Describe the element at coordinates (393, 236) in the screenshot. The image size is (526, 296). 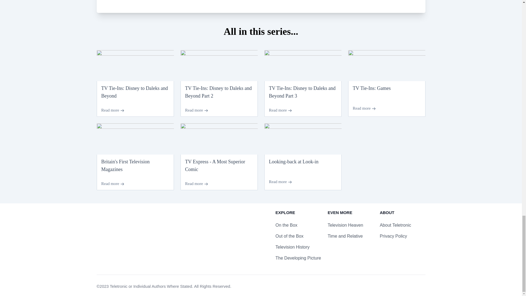
I see `Privacy Policy` at that location.